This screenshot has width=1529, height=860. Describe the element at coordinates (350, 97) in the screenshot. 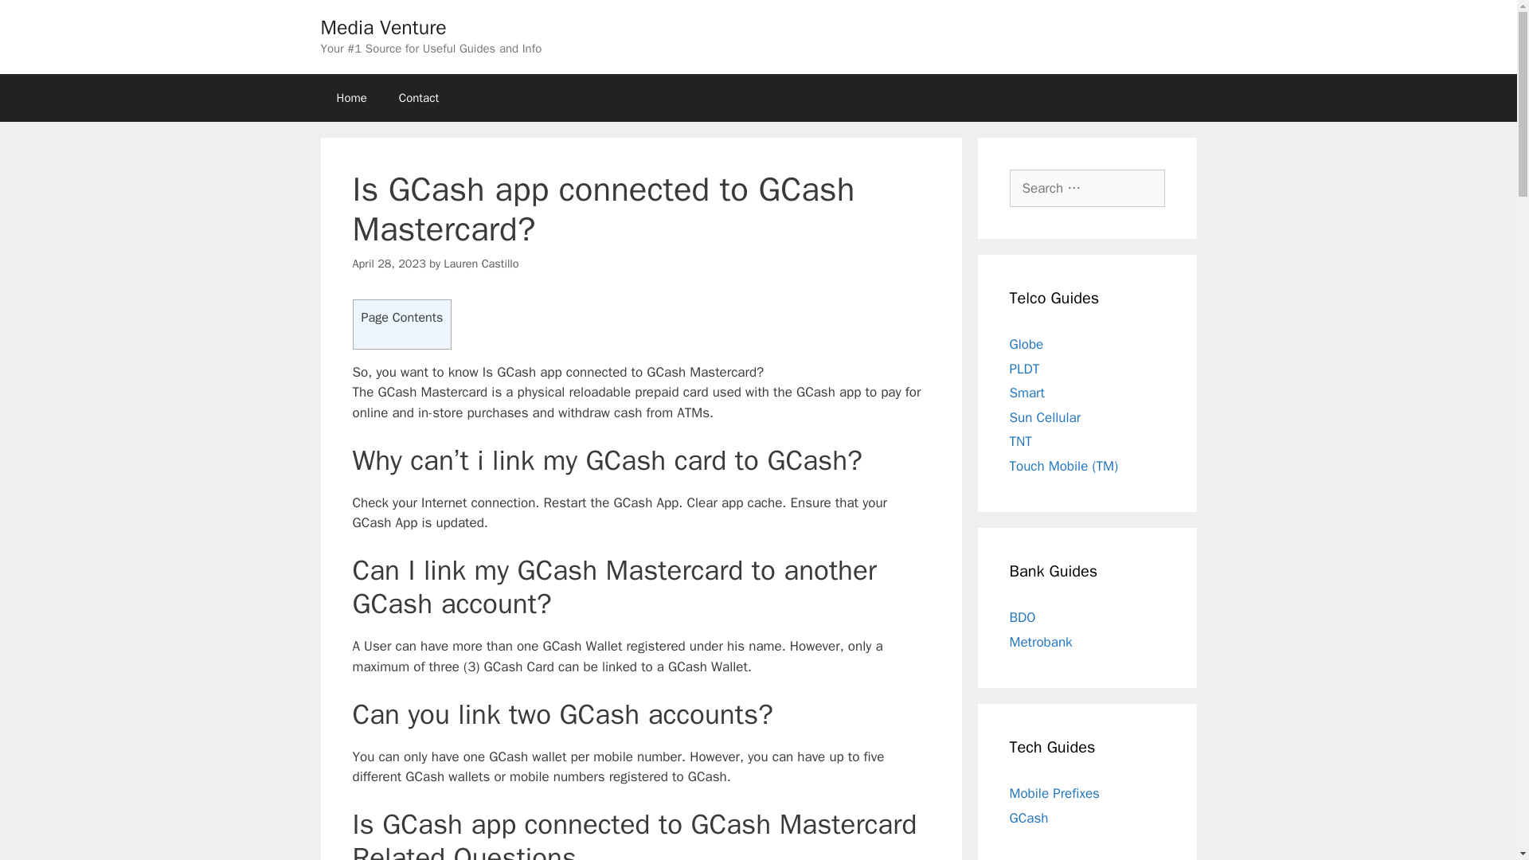

I see `Home` at that location.